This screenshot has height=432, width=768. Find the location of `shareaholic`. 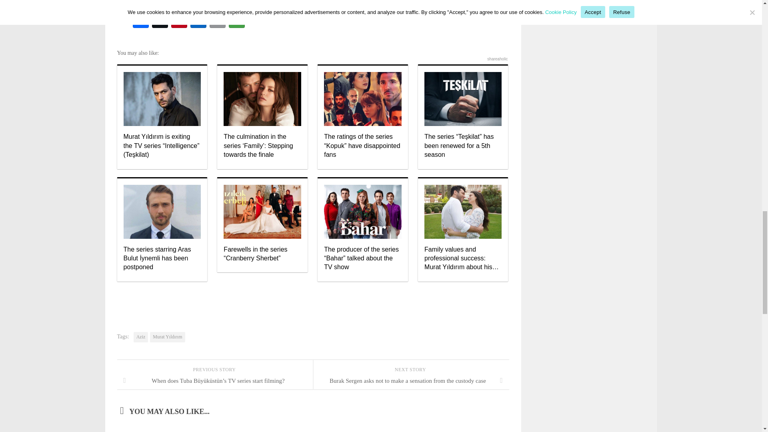

shareaholic is located at coordinates (497, 59).